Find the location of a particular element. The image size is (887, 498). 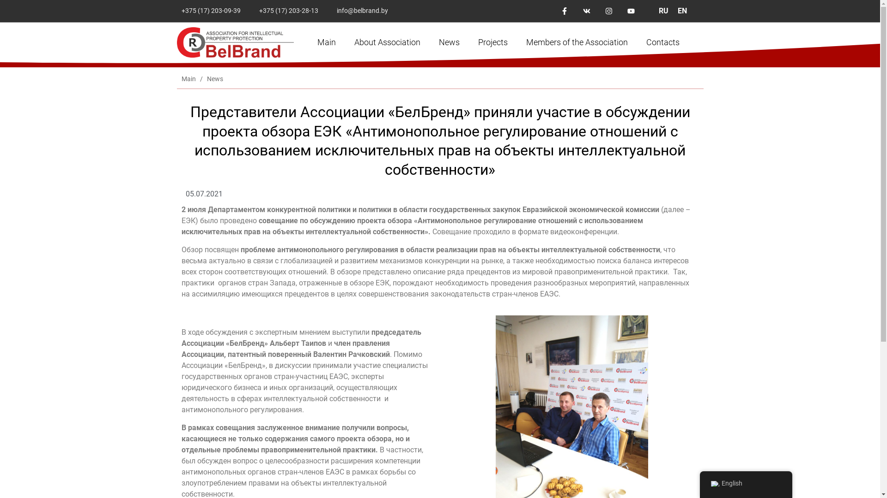

Projects is located at coordinates (493, 42).